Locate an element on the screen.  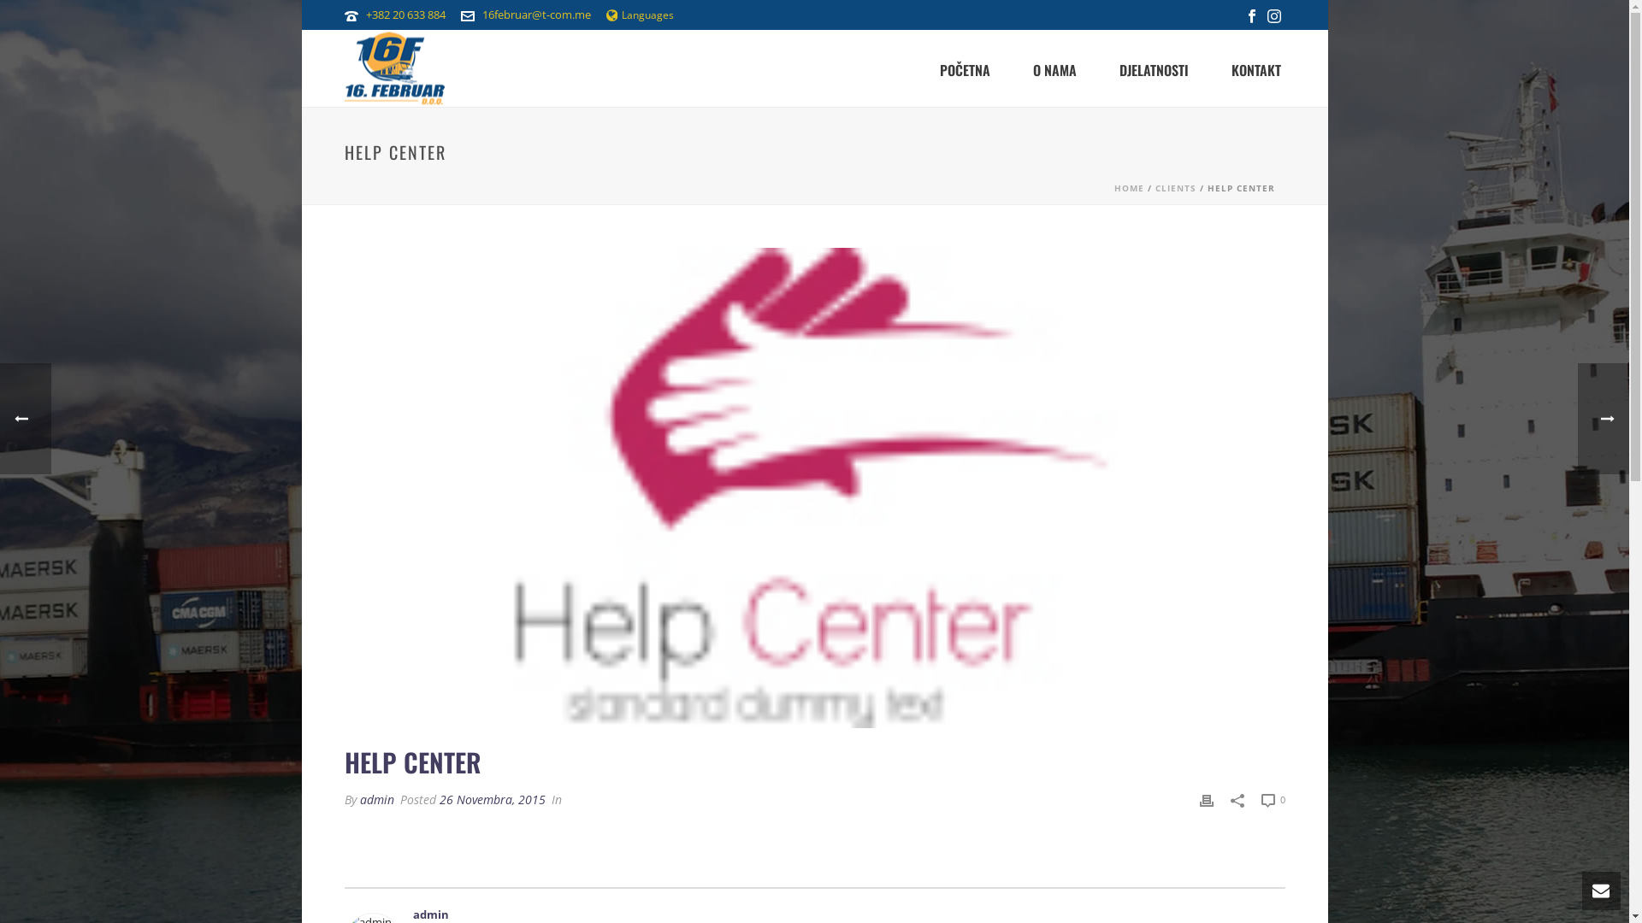
admin is located at coordinates (376, 800).